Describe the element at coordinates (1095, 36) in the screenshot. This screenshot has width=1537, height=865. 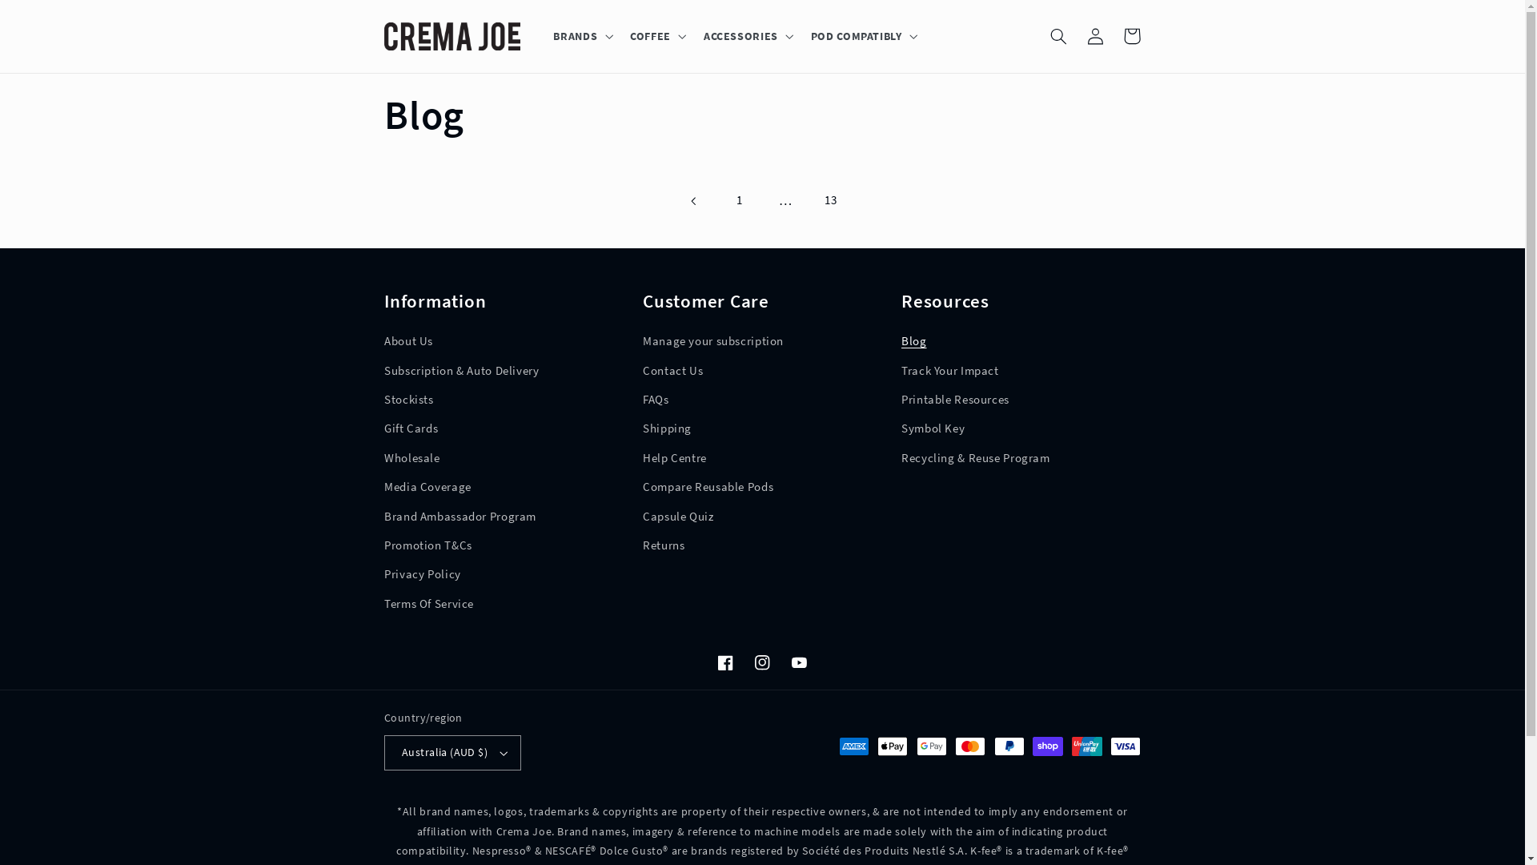
I see `Log in` at that location.